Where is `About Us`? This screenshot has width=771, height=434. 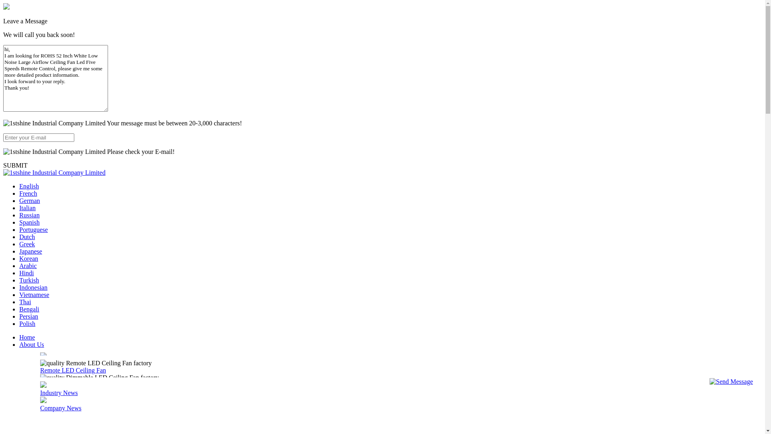
About Us is located at coordinates (32, 178).